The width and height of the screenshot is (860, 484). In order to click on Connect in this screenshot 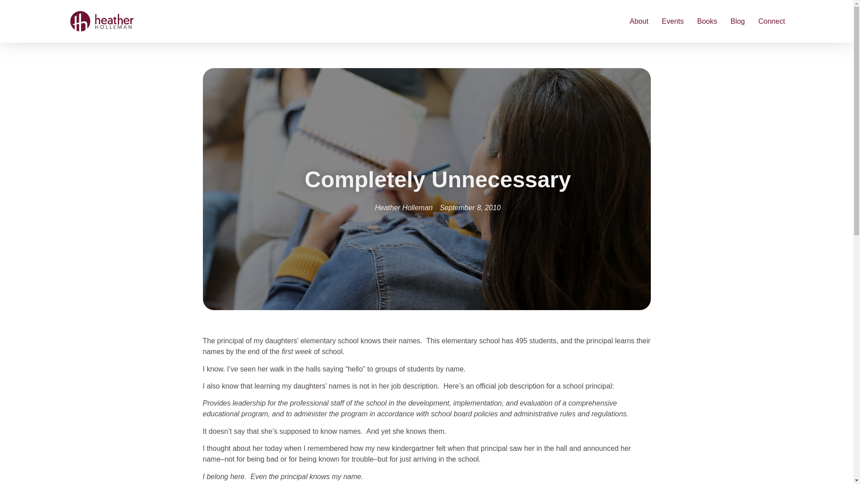, I will do `click(771, 21)`.